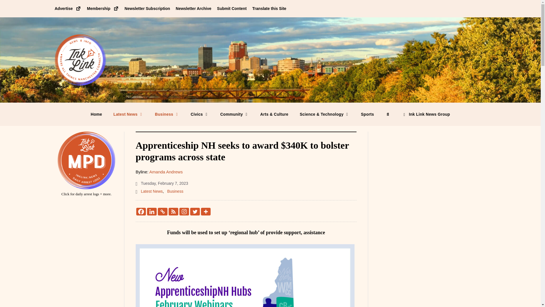  What do you see at coordinates (147, 8) in the screenshot?
I see `Newsletter Subscription` at bounding box center [147, 8].